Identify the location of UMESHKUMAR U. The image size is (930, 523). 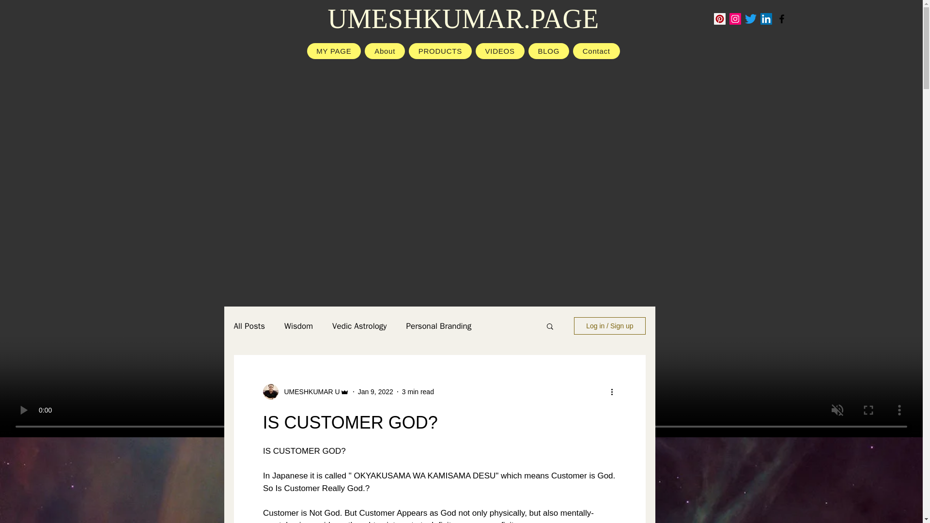
(309, 391).